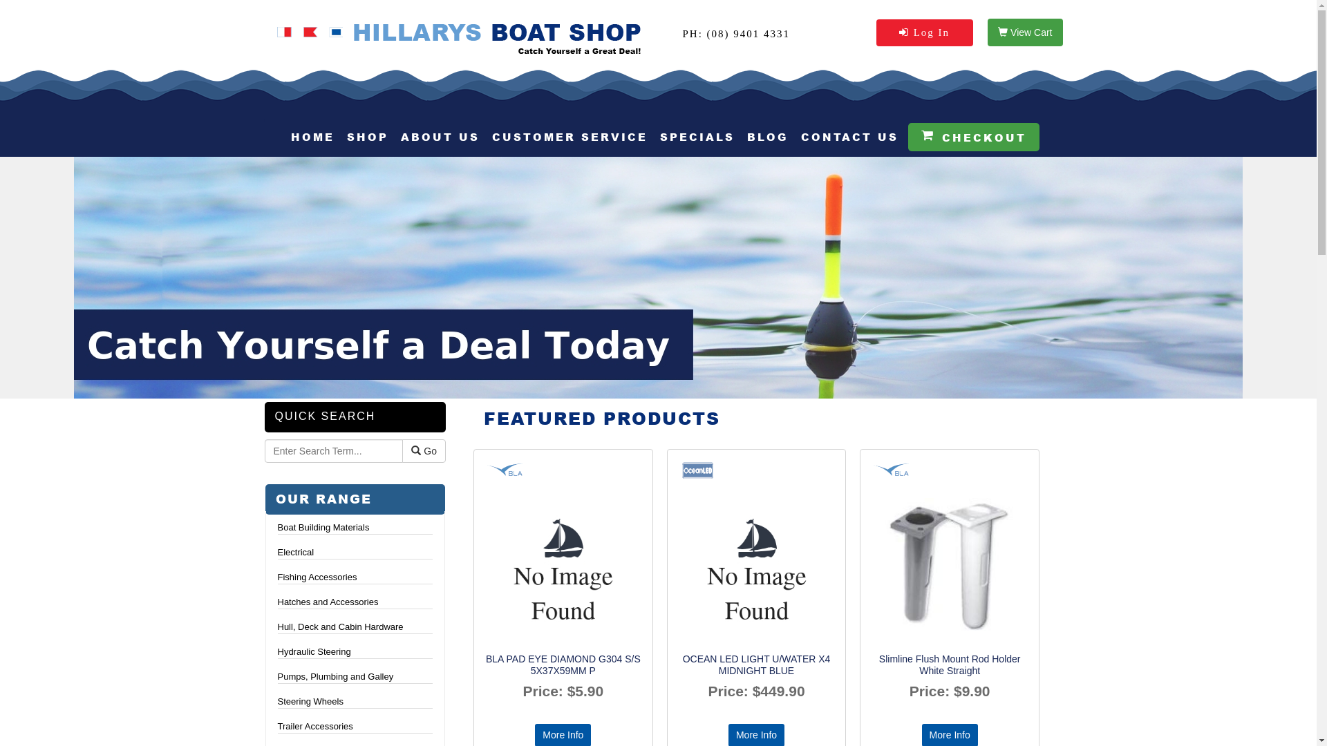  Describe the element at coordinates (461, 39) in the screenshot. I see `Hillarys Boat and Tackle` at that location.